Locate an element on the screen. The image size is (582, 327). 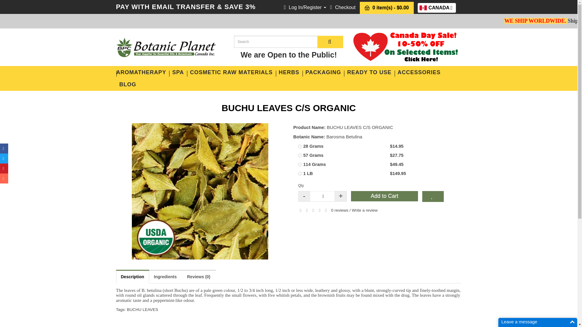
AROMATHERAPY is located at coordinates (143, 72).